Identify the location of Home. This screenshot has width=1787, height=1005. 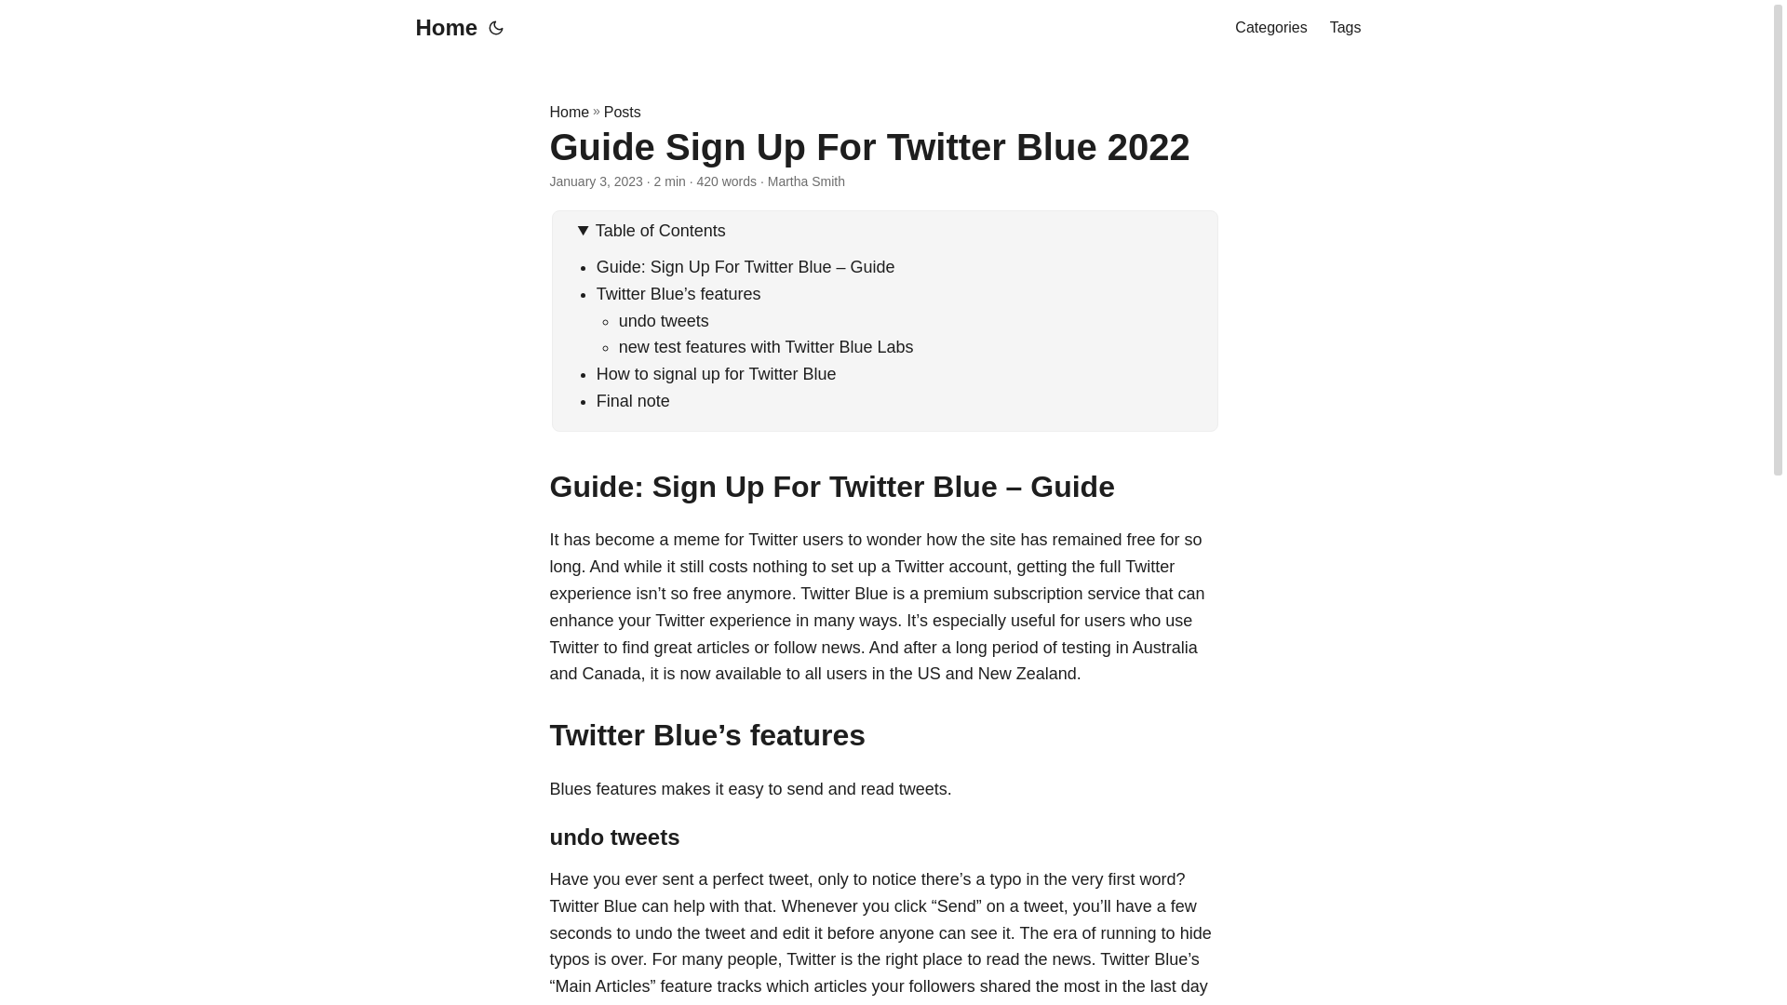
(569, 112).